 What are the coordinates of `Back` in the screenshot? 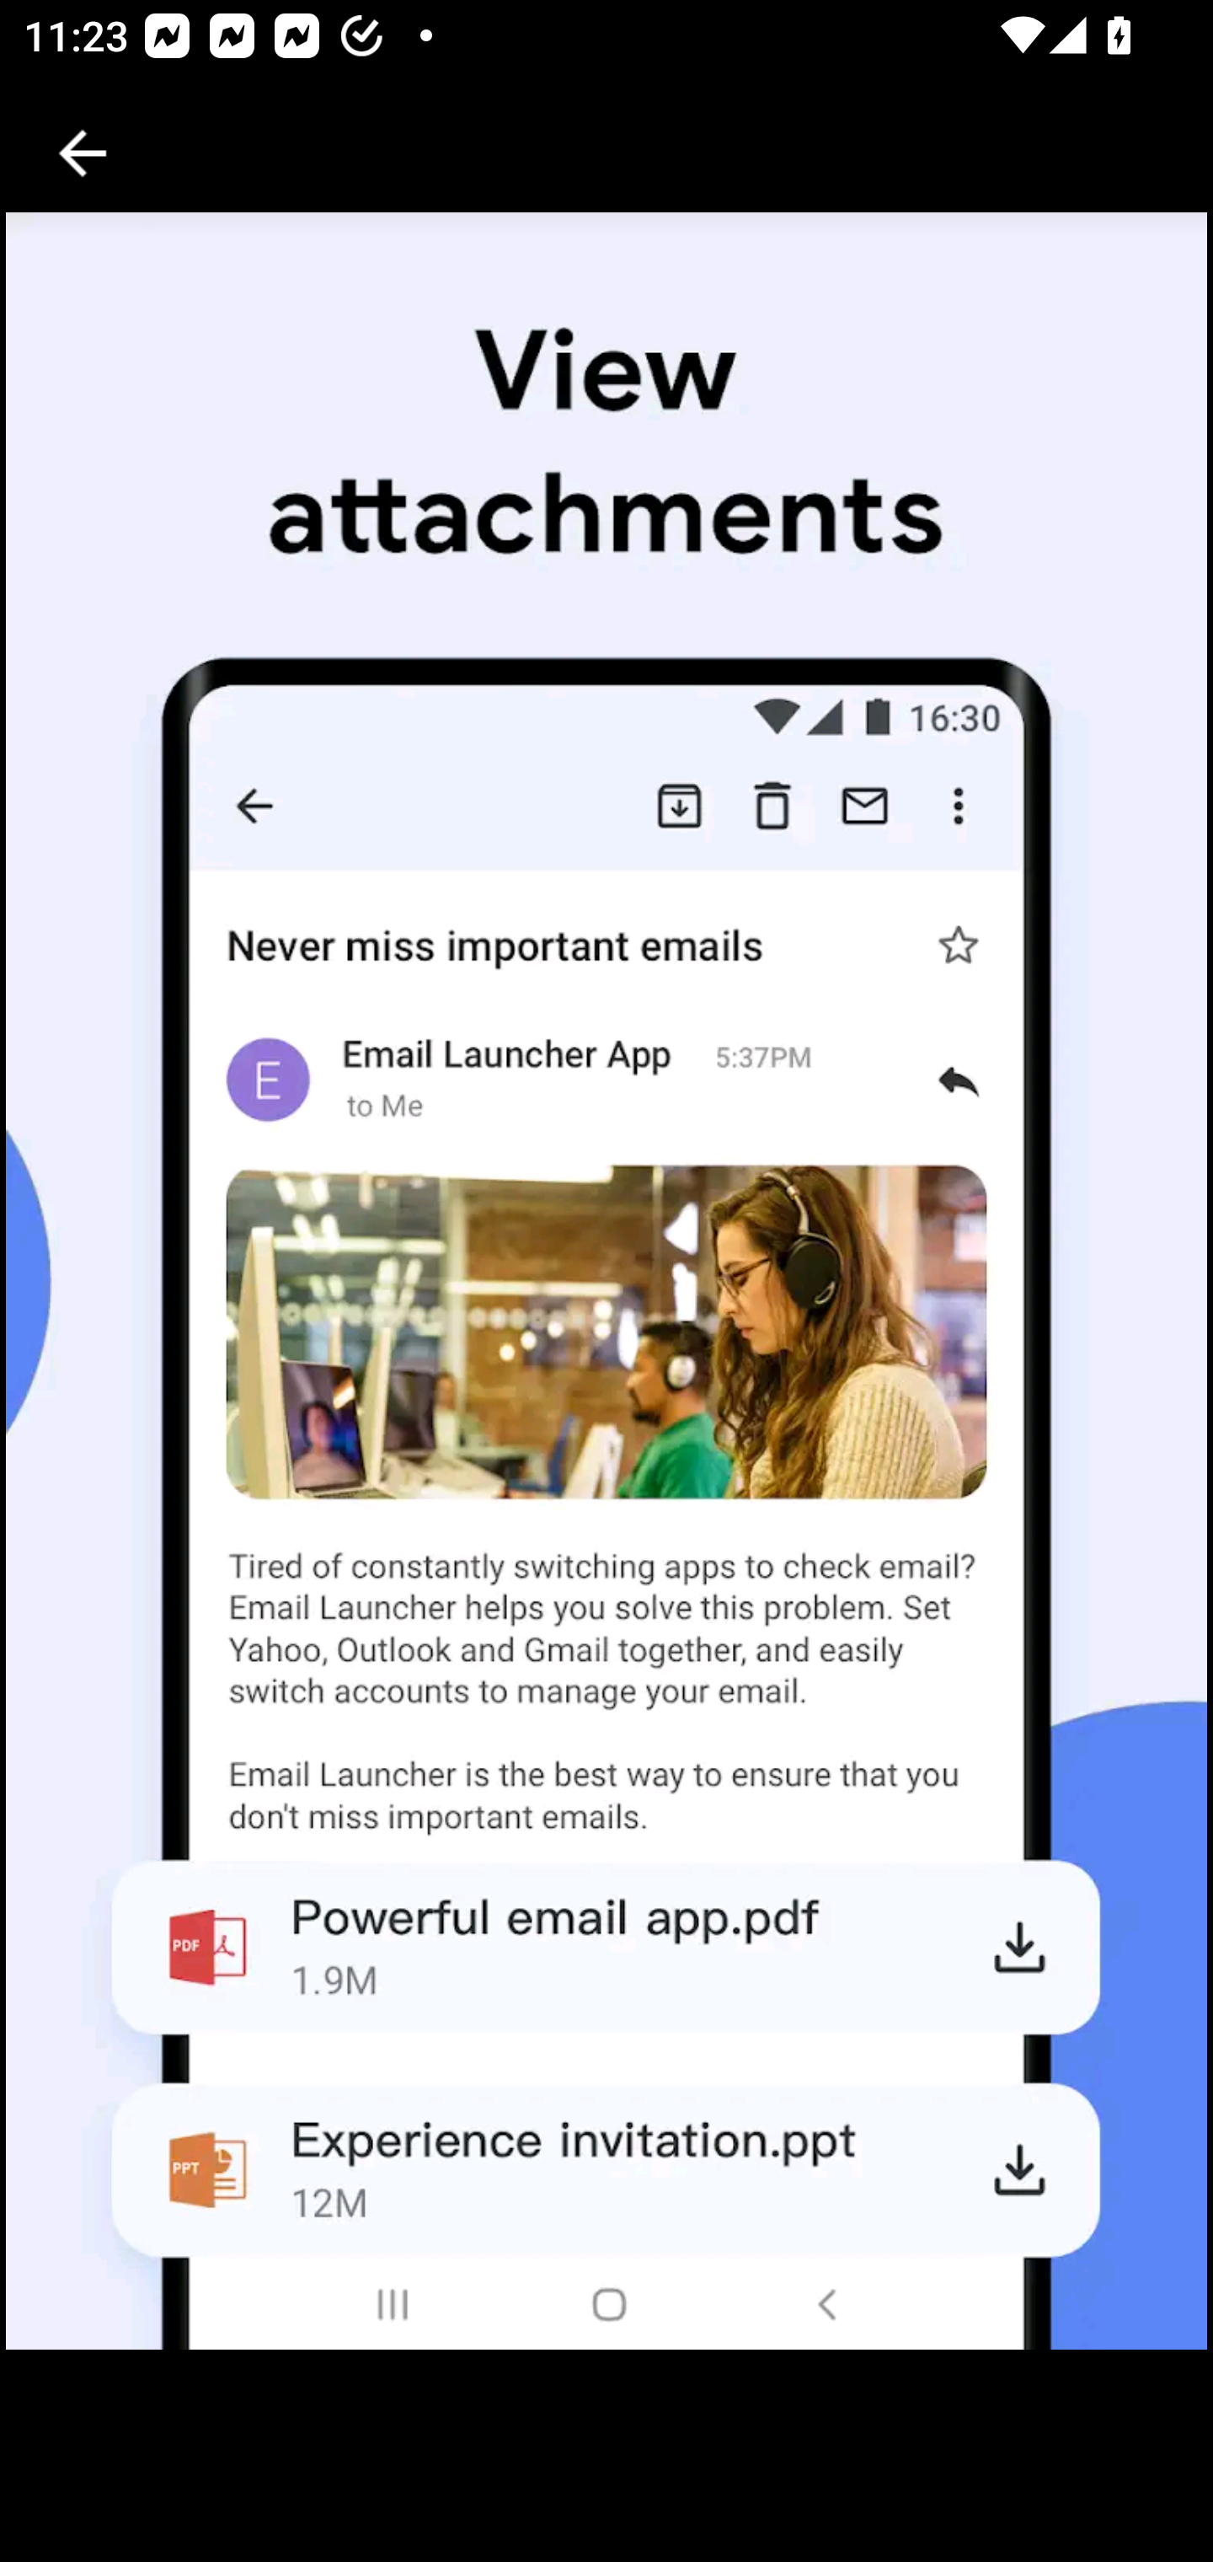 It's located at (83, 153).